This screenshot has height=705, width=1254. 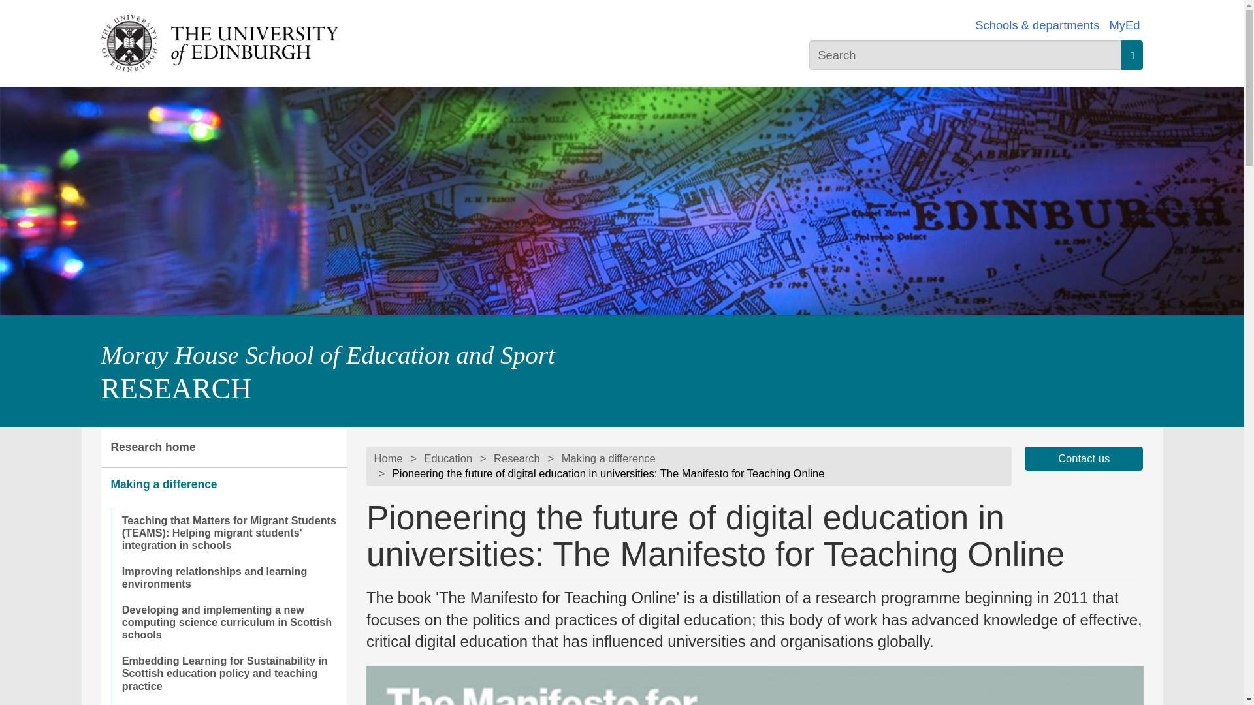 What do you see at coordinates (327, 354) in the screenshot?
I see `Moray House School of Education and Sport` at bounding box center [327, 354].